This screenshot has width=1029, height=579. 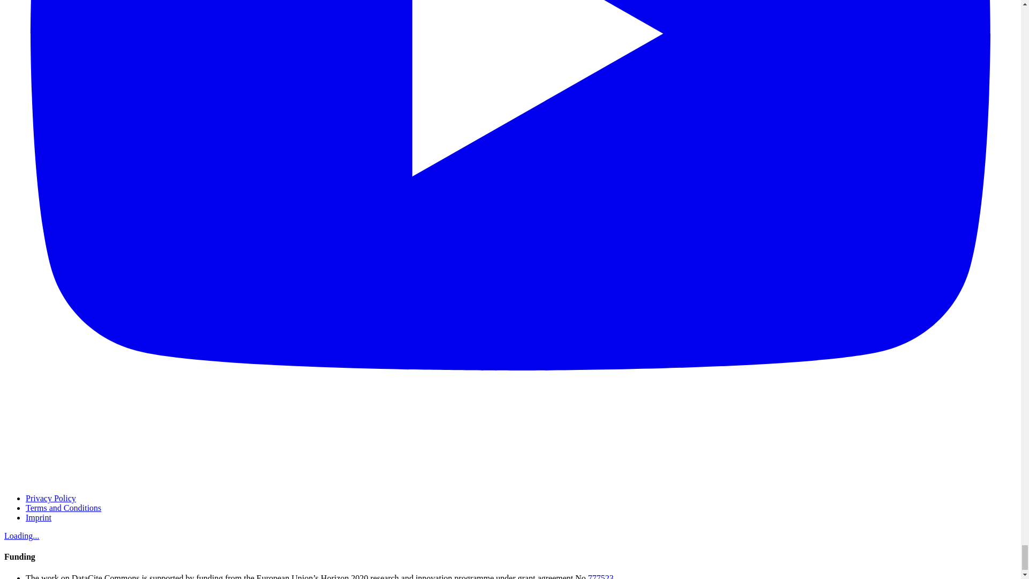 What do you see at coordinates (39, 517) in the screenshot?
I see `Imprint` at bounding box center [39, 517].